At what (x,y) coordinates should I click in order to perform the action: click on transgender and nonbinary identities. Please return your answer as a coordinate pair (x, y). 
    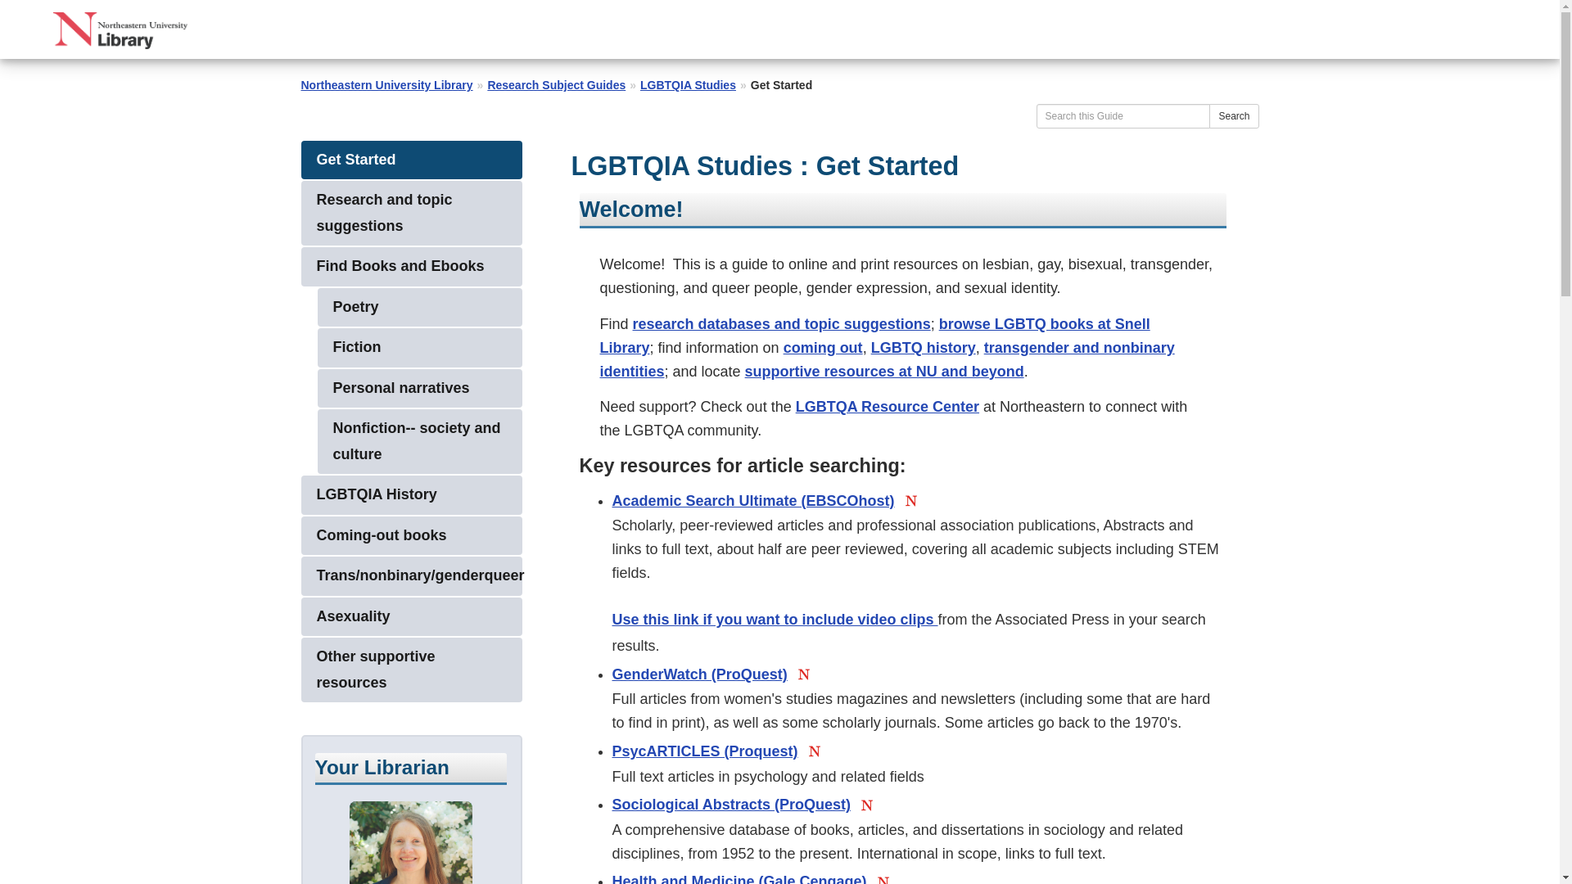
    Looking at the image, I should click on (886, 359).